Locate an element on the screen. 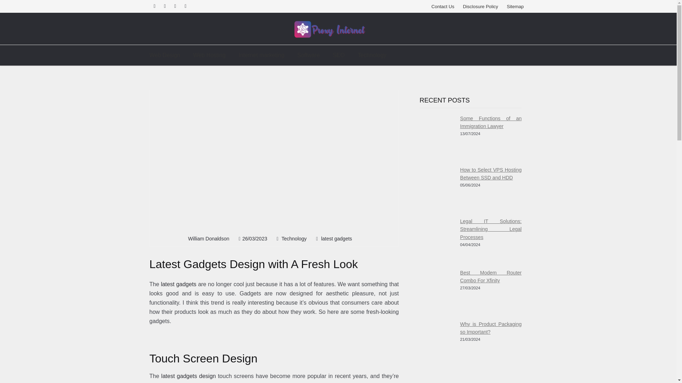 This screenshot has height=383, width=682. Some Functions of an Immigration Lawyer is located at coordinates (437, 132).